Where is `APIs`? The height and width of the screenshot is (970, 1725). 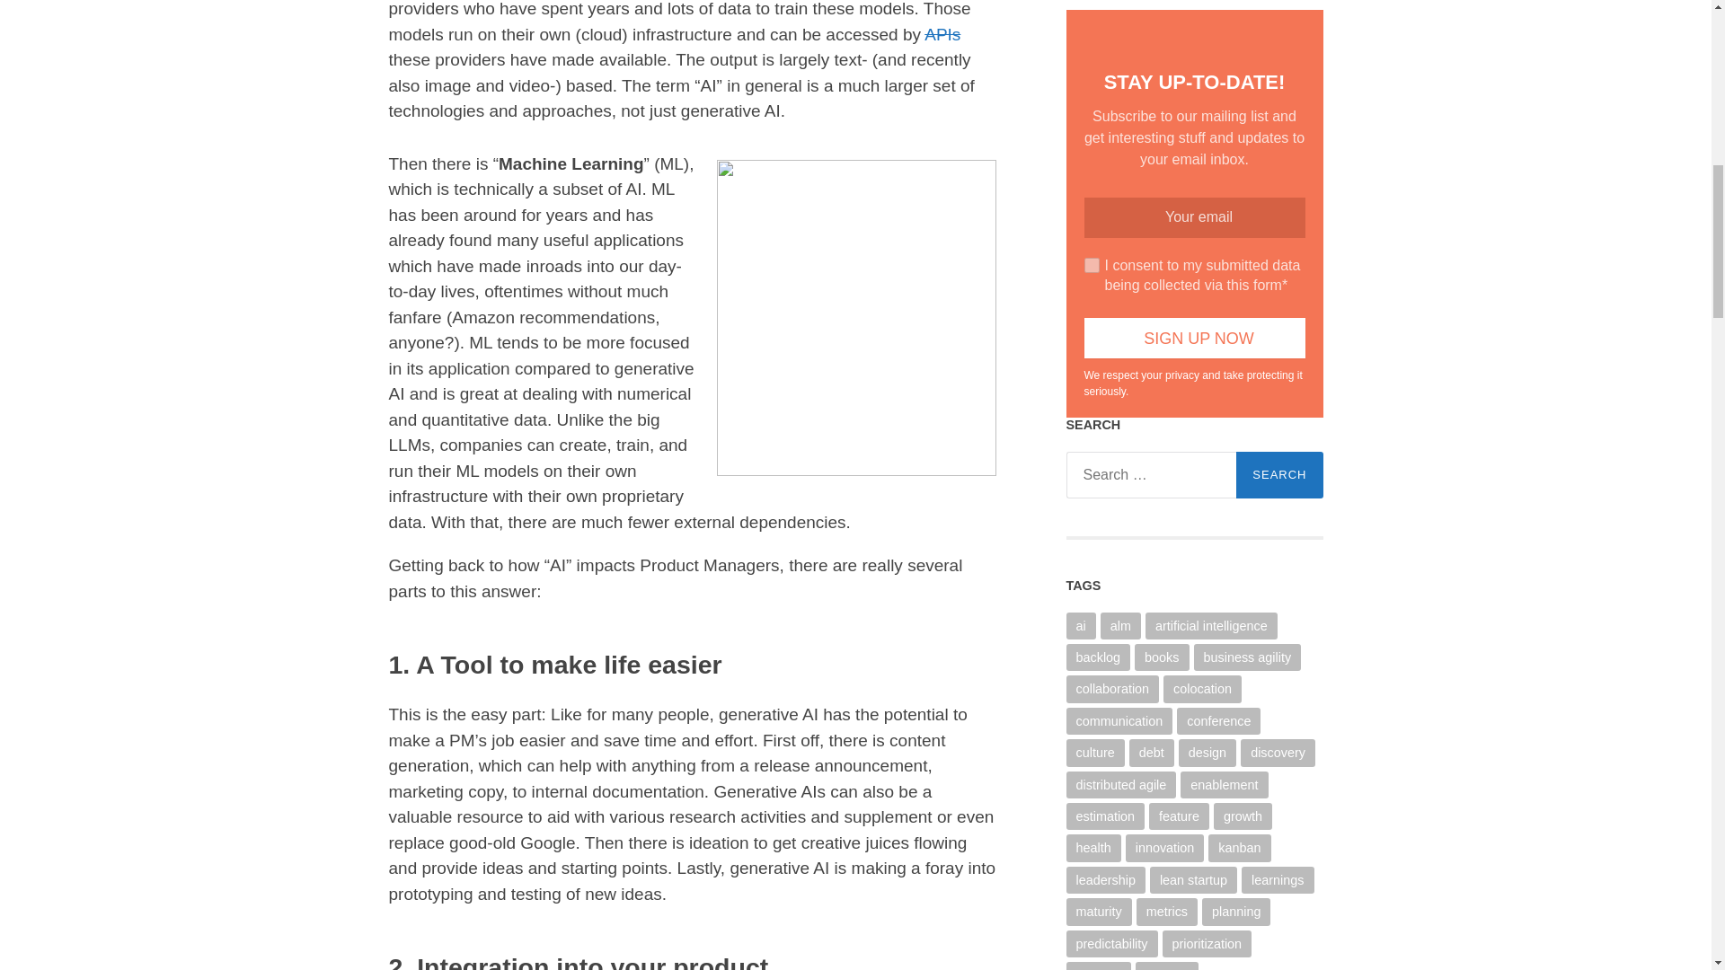
APIs is located at coordinates (942, 34).